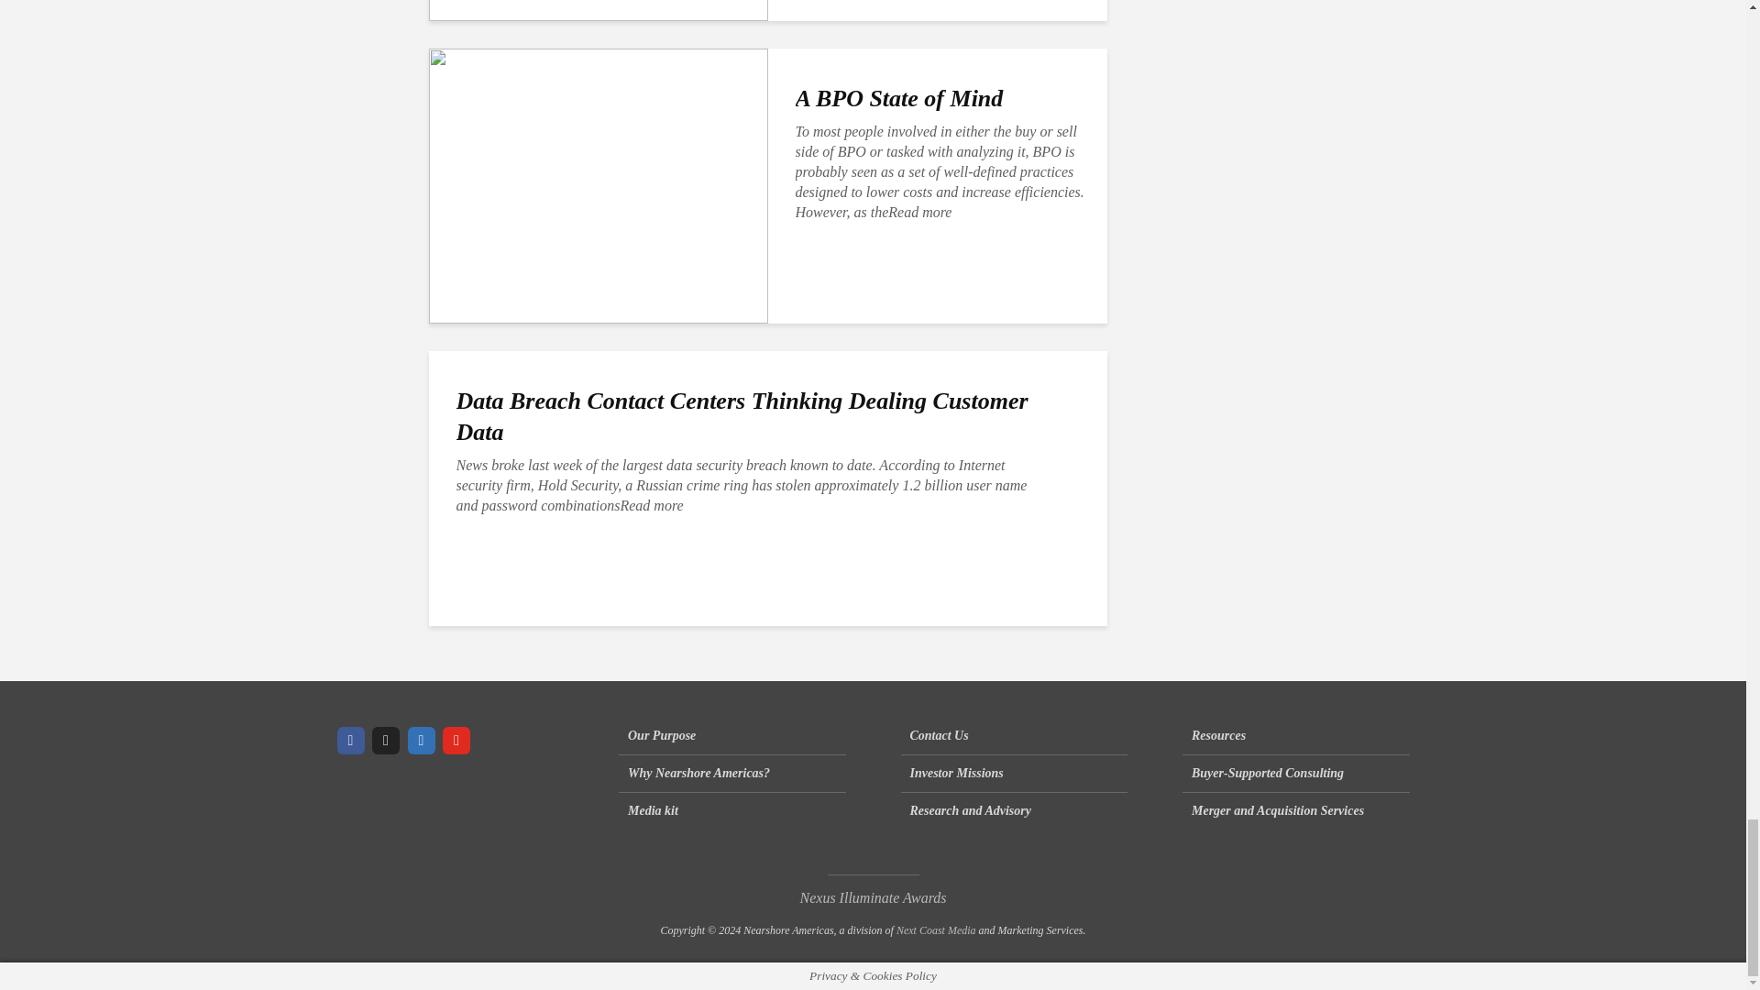  Describe the element at coordinates (598, 184) in the screenshot. I see `A BPO State of Mind` at that location.